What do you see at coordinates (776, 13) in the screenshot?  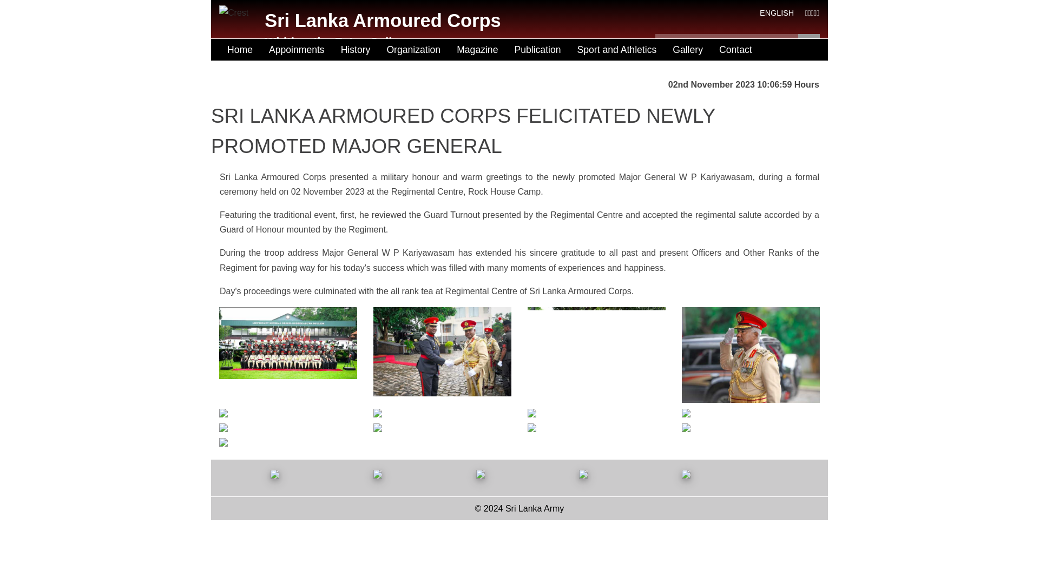 I see `ENGLISH` at bounding box center [776, 13].